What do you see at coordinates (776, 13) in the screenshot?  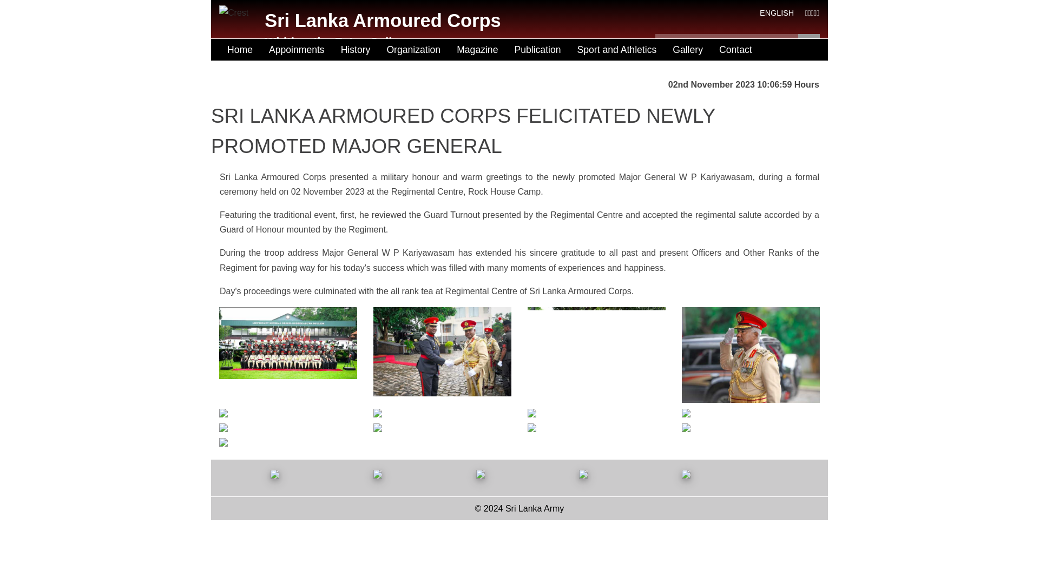 I see `ENGLISH` at bounding box center [776, 13].